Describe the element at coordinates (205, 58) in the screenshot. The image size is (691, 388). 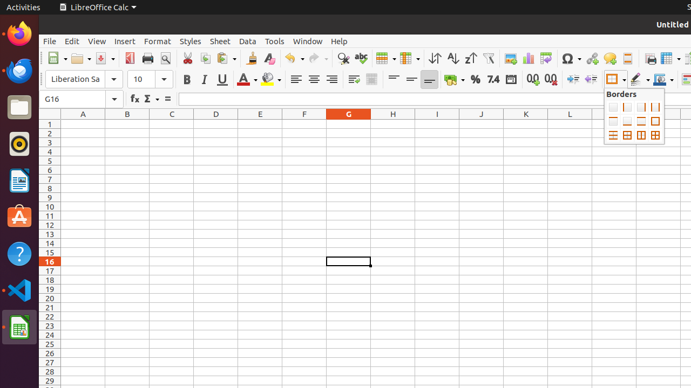
I see `Copy` at that location.